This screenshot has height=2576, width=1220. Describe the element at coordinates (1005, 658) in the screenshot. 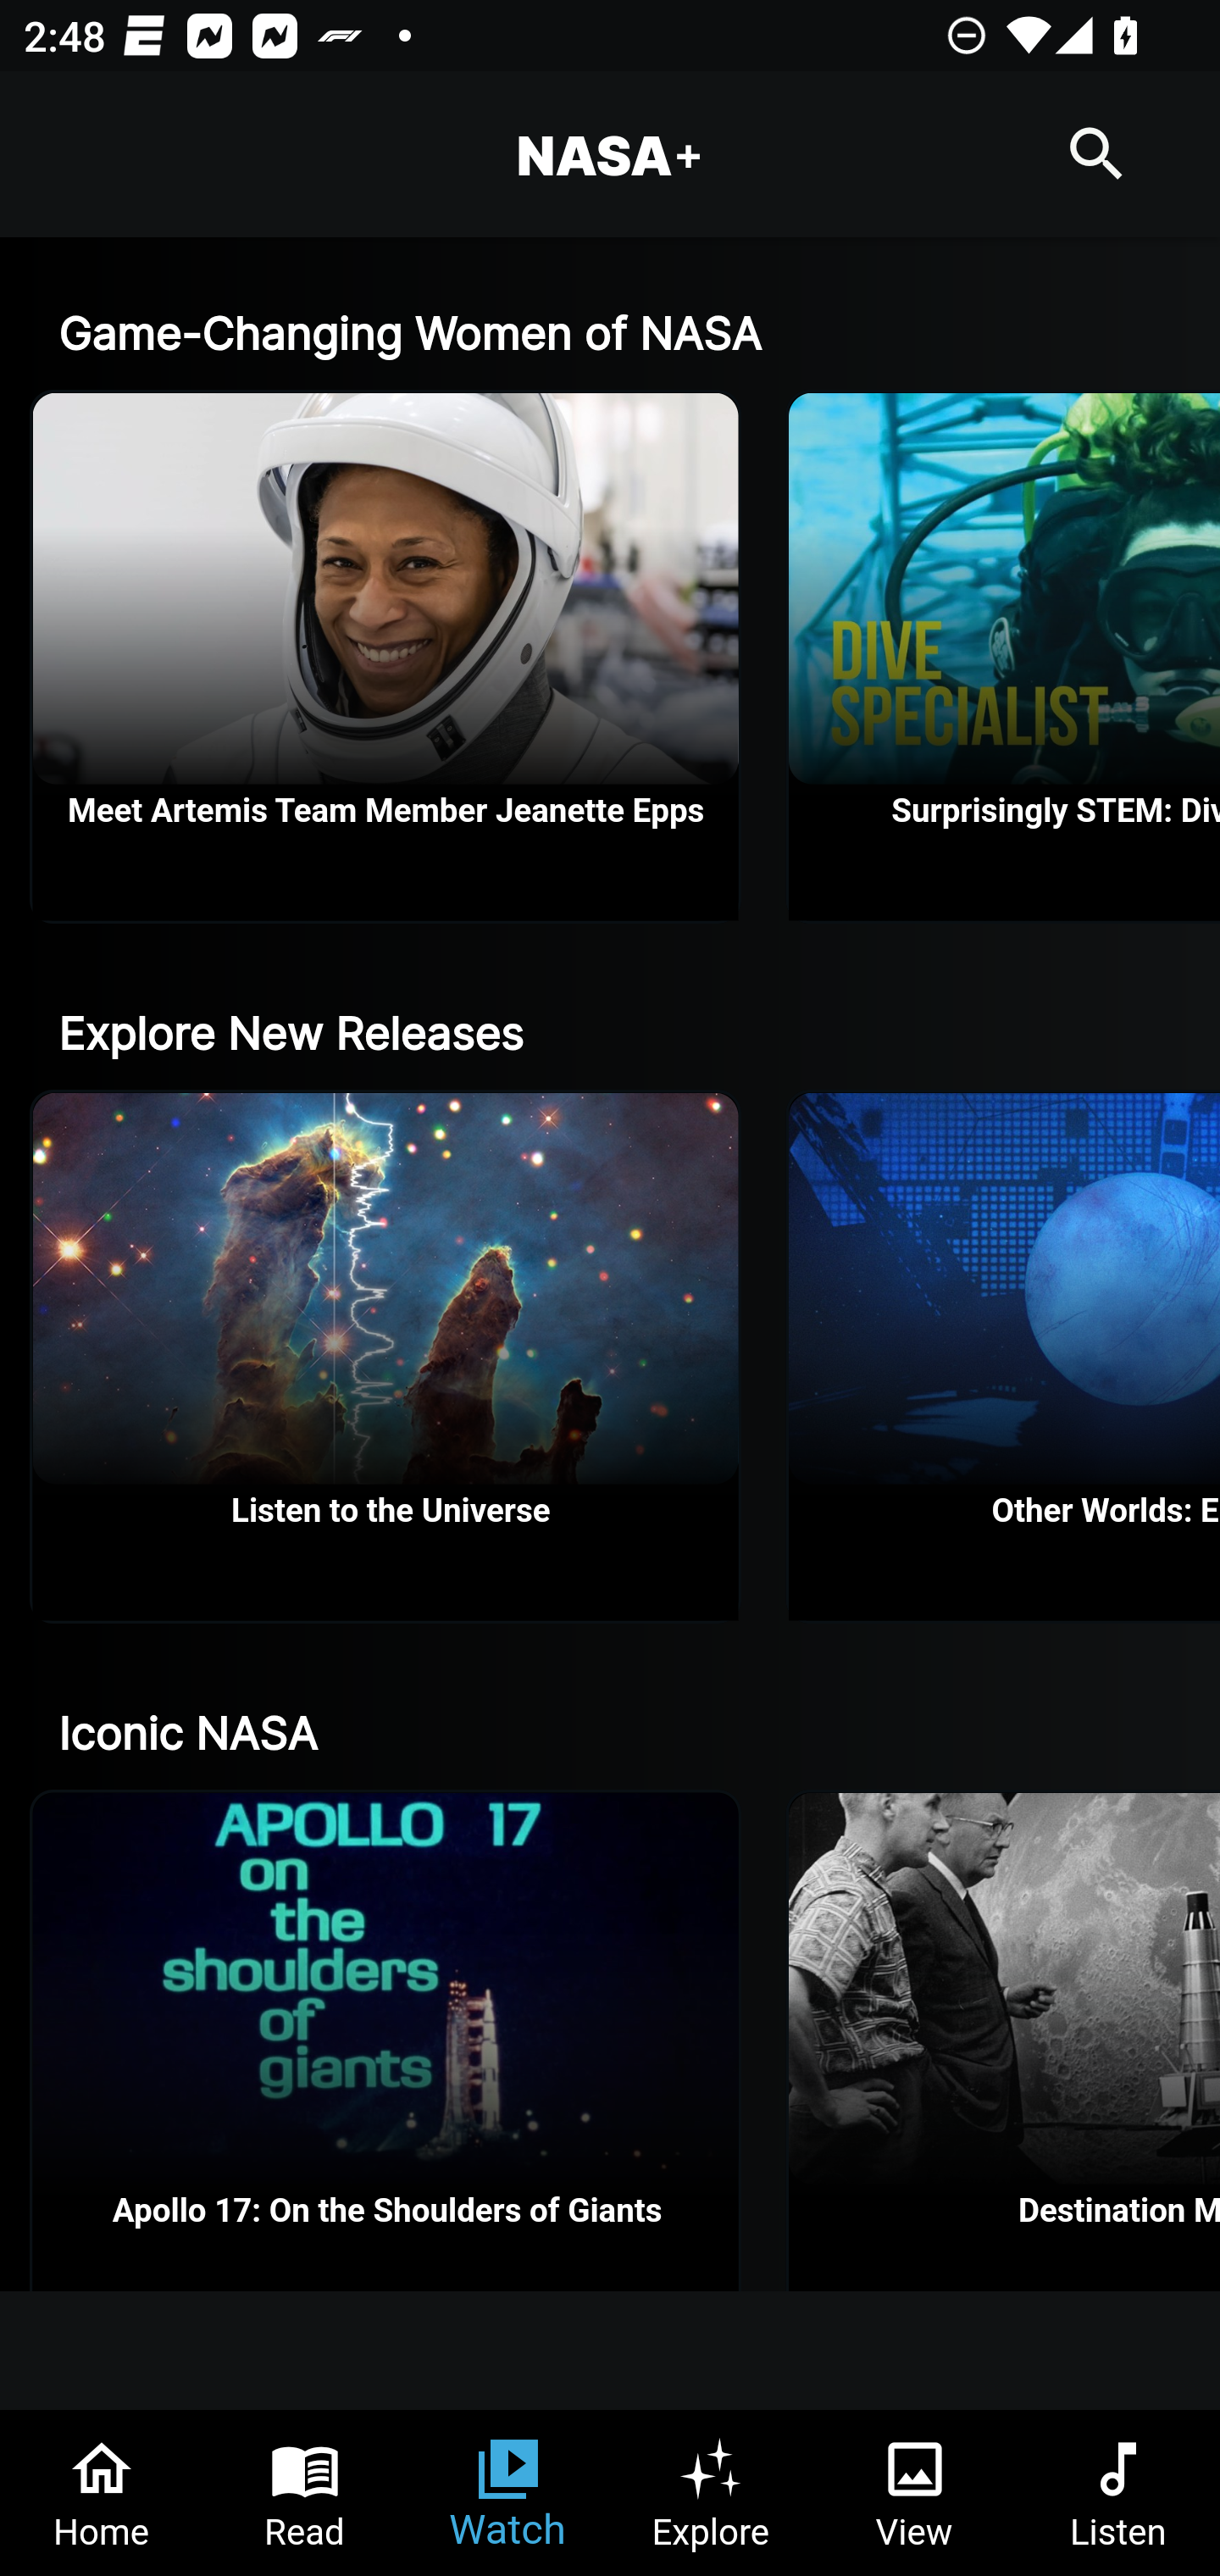

I see `Surprisingly STEM: Dive Specialist` at that location.